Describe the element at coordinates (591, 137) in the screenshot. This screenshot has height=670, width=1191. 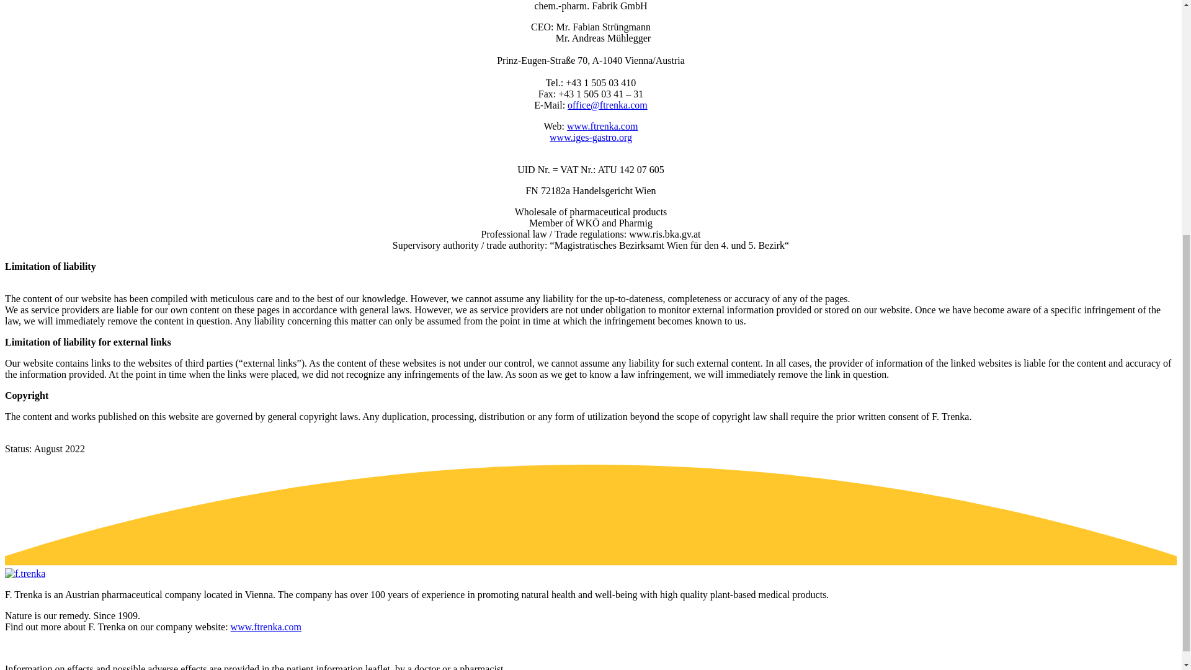
I see `www.iges-gastro.org` at that location.